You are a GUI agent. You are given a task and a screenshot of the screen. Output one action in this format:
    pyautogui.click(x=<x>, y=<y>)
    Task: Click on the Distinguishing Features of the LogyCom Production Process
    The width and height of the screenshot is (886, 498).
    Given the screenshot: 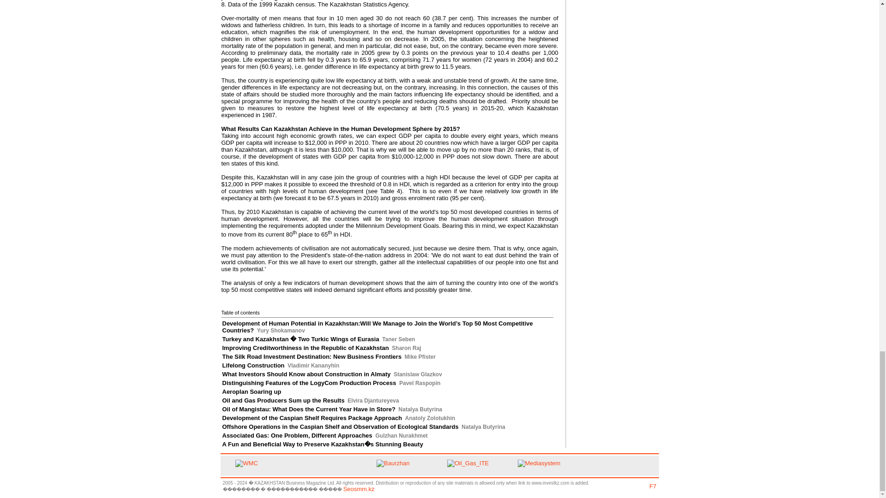 What is the action you would take?
    pyautogui.click(x=309, y=383)
    